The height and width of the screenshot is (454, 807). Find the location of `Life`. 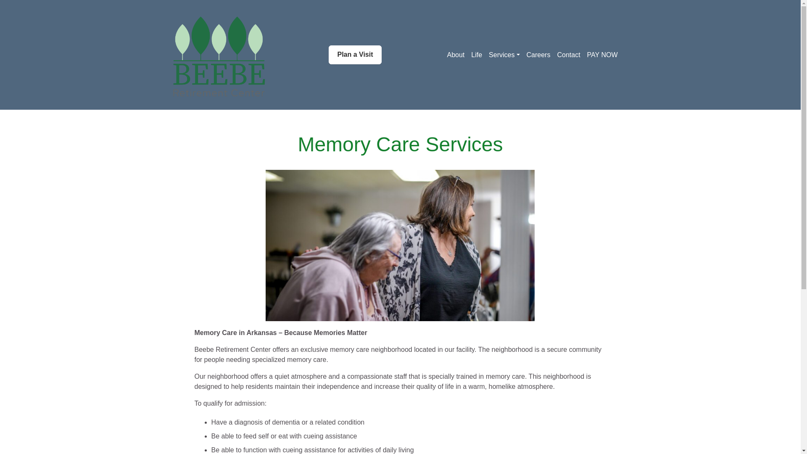

Life is located at coordinates (477, 55).